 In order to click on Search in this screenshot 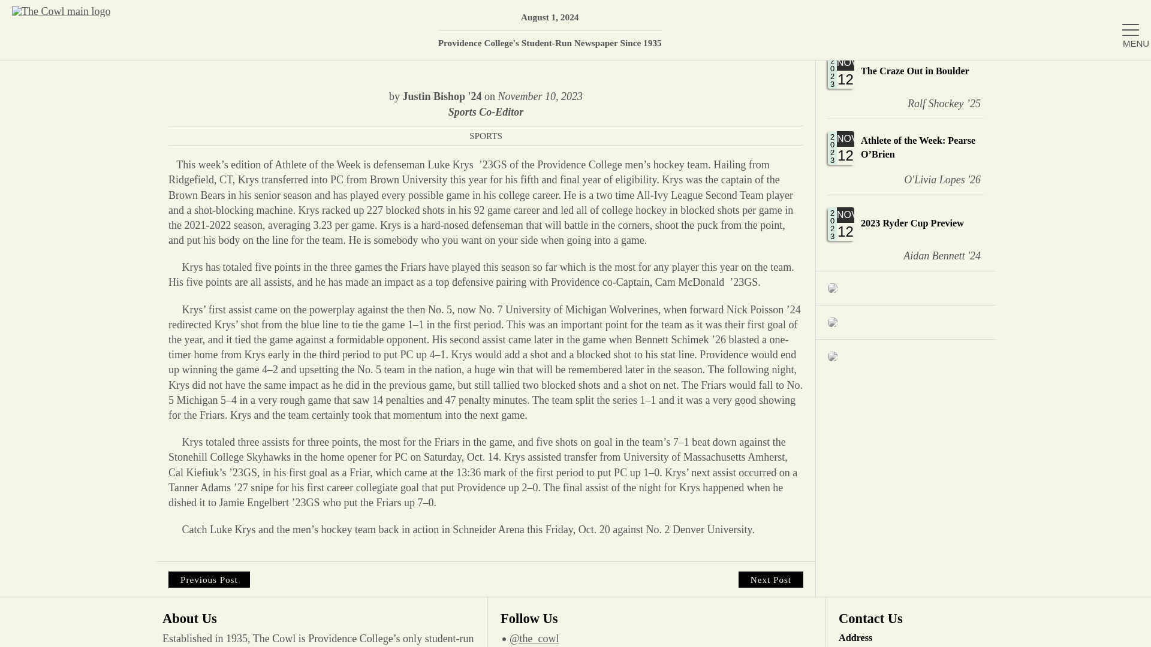, I will do `click(905, 80)`.